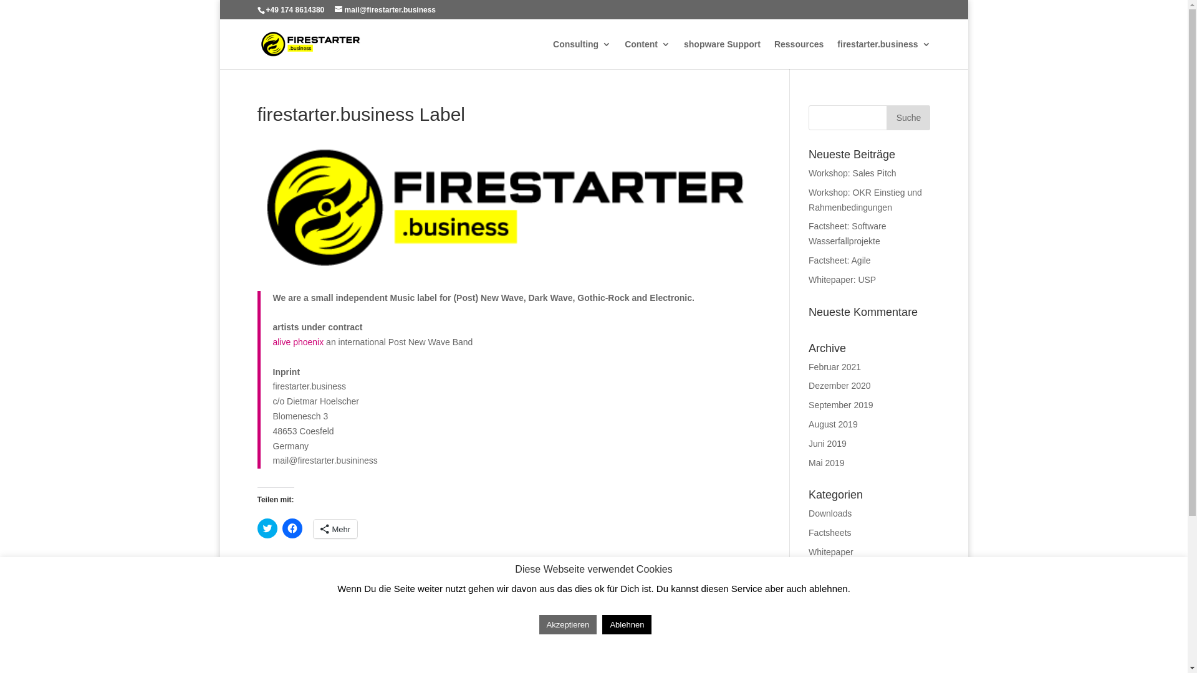  Describe the element at coordinates (831, 552) in the screenshot. I see `Whitepaper` at that location.